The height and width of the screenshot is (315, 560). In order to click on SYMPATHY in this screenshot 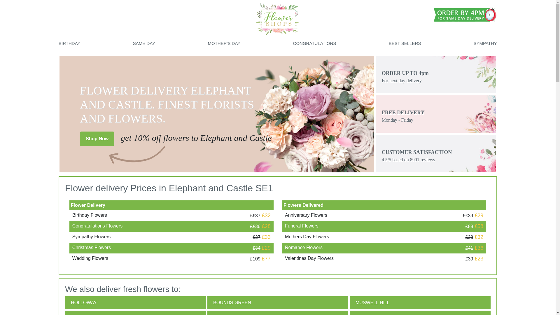, I will do `click(485, 43)`.